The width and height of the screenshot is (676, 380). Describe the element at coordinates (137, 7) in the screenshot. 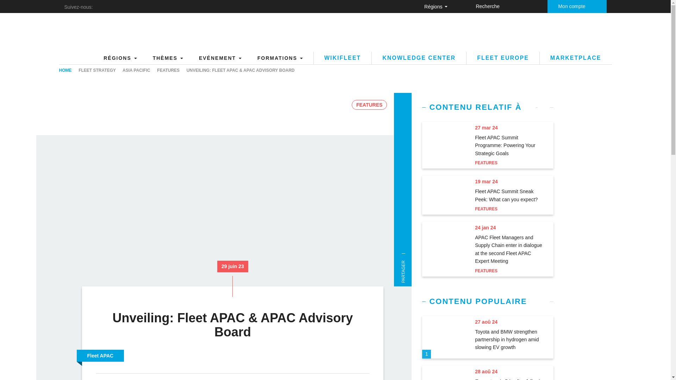

I see `Twitter` at that location.